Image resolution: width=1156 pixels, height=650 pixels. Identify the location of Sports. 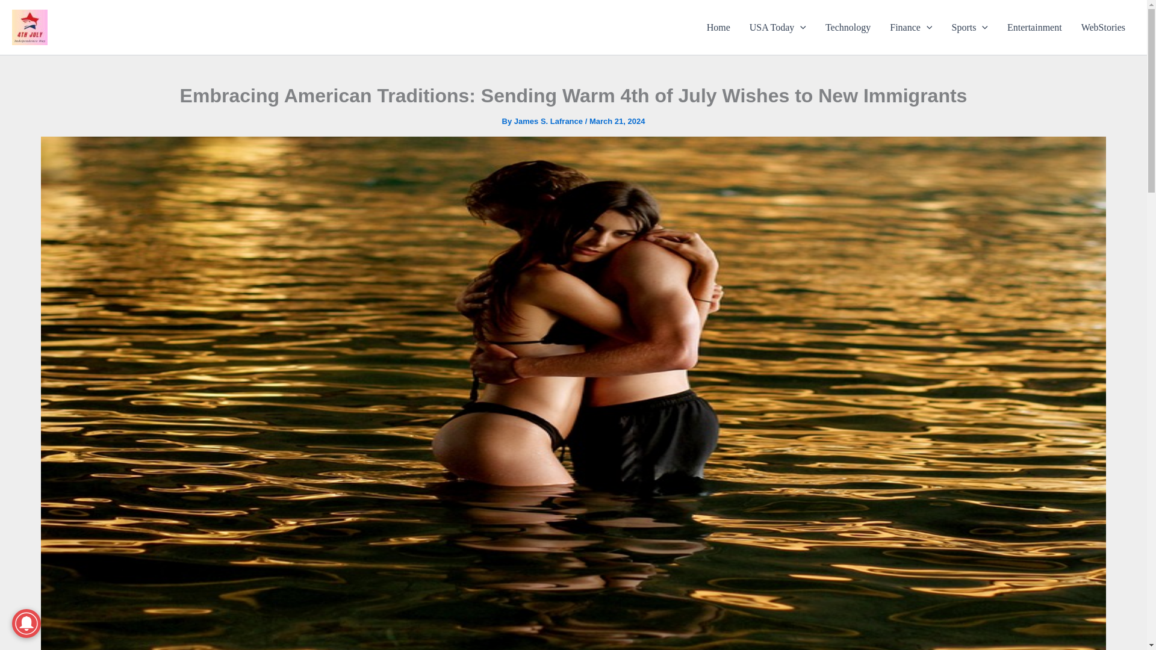
(969, 28).